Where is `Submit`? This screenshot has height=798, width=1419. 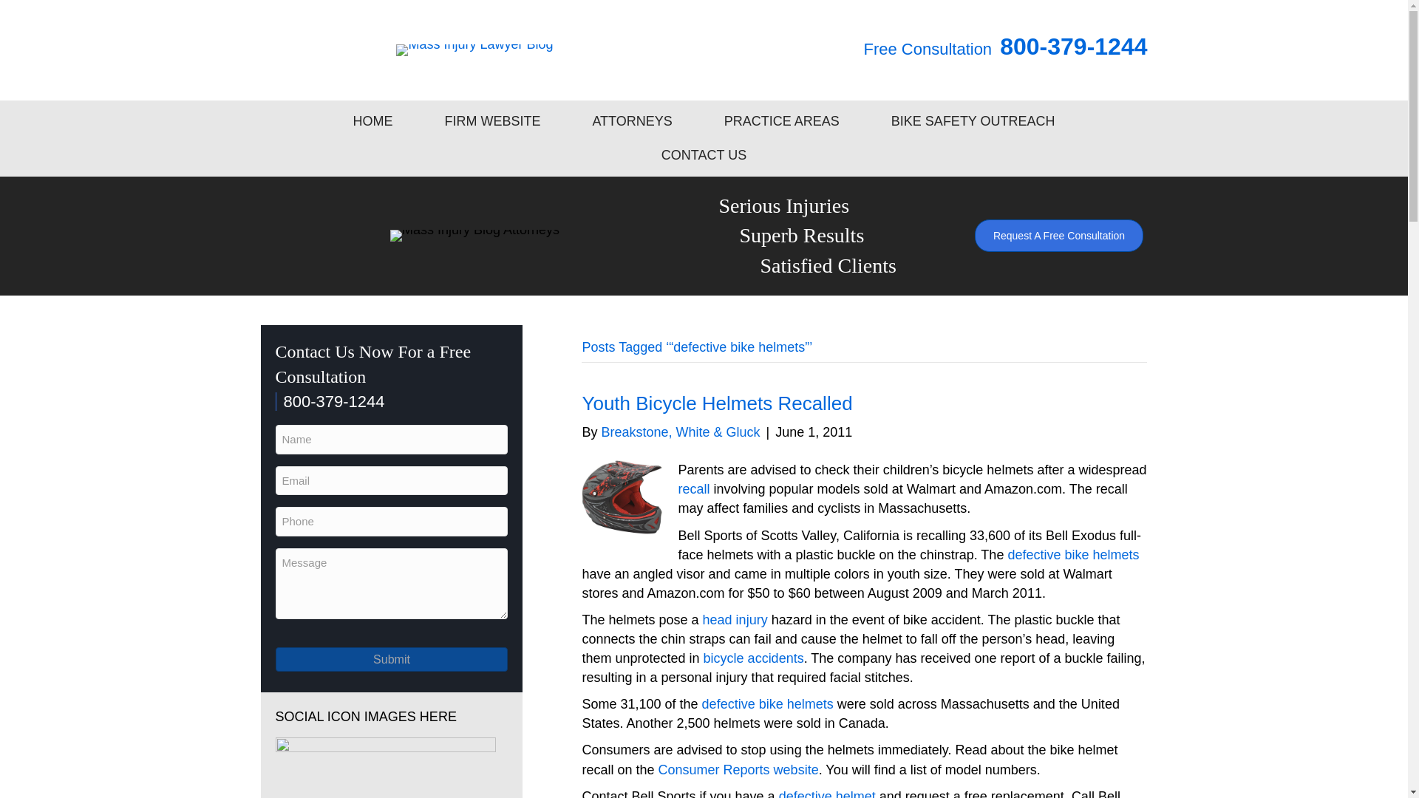 Submit is located at coordinates (392, 659).